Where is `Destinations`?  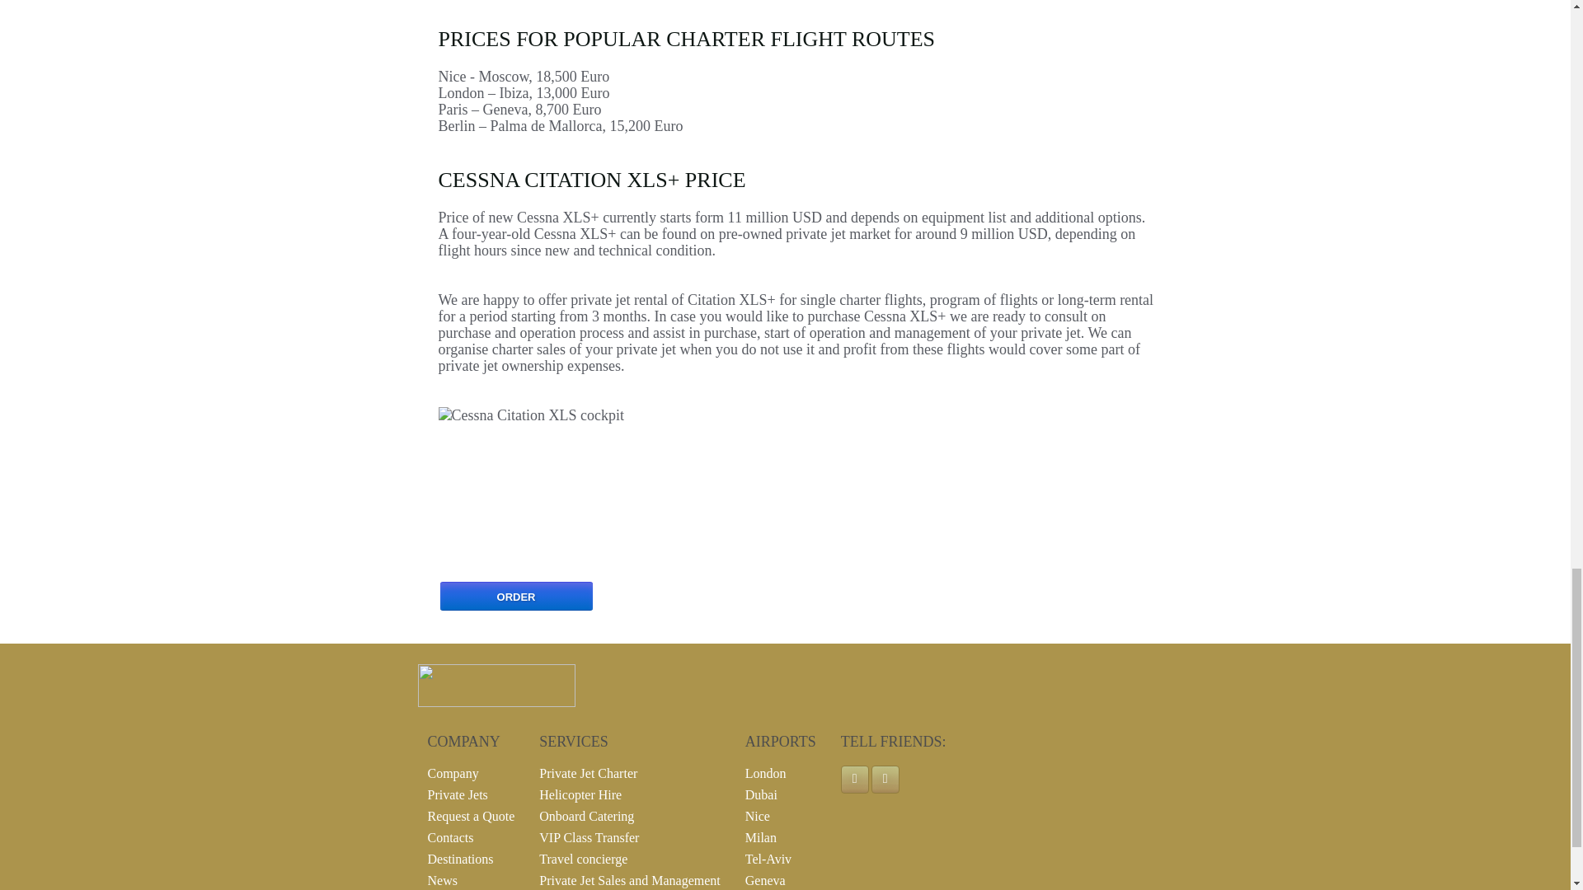 Destinations is located at coordinates (460, 859).